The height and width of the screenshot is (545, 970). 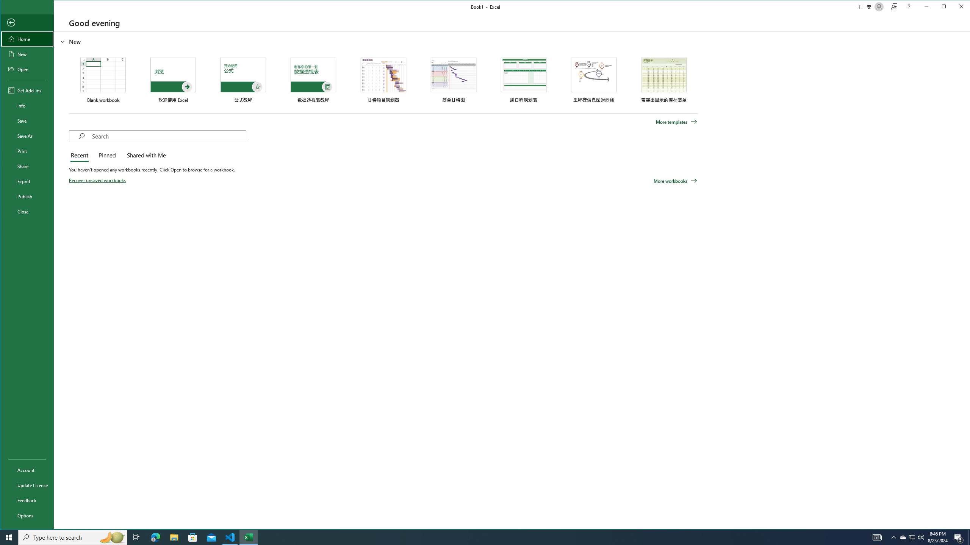 What do you see at coordinates (893, 537) in the screenshot?
I see `Notification Chevron` at bounding box center [893, 537].